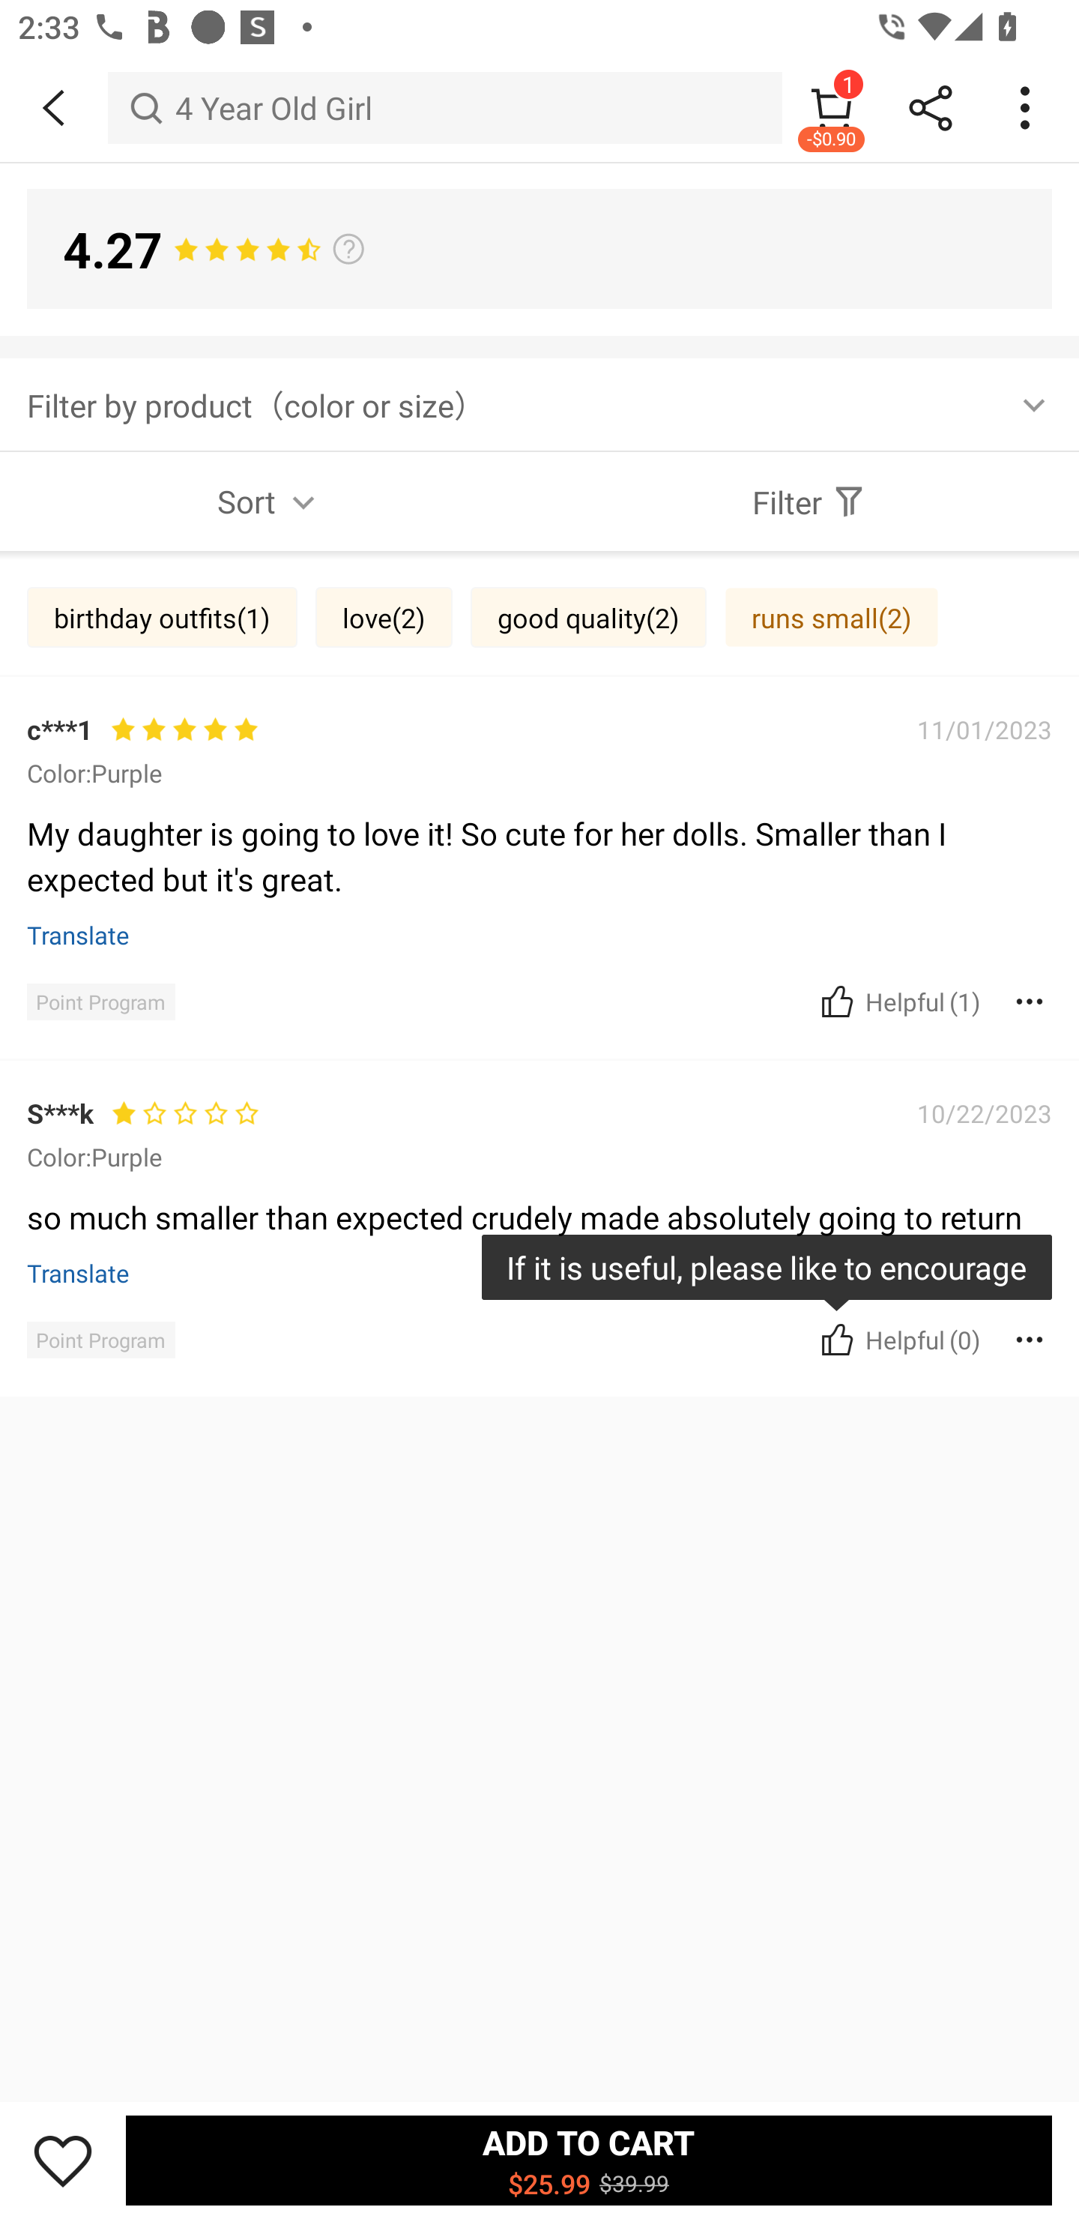  I want to click on Point Program, so click(100, 1340).